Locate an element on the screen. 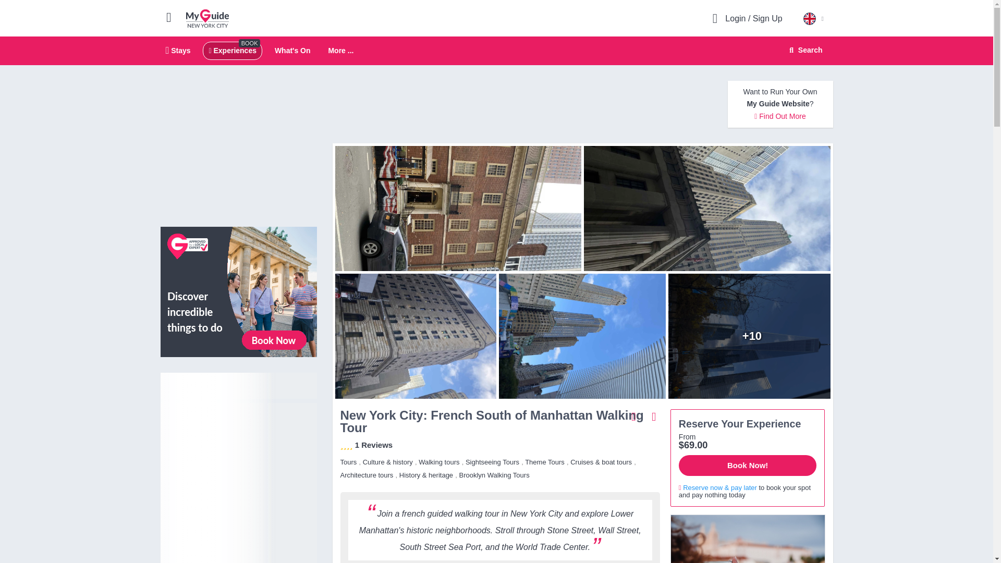  Stays is located at coordinates (178, 50).